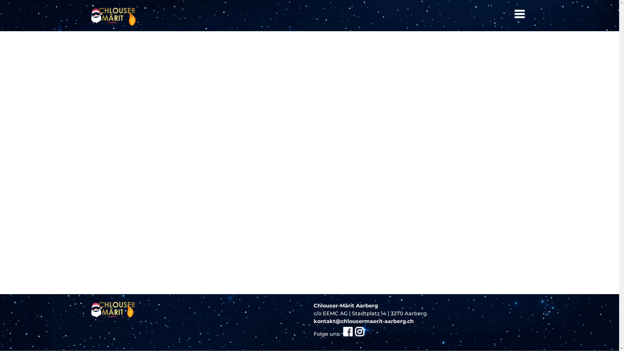 The image size is (624, 351). What do you see at coordinates (363, 321) in the screenshot?
I see `kontakt@chlousermaerit-aarberg.ch` at bounding box center [363, 321].